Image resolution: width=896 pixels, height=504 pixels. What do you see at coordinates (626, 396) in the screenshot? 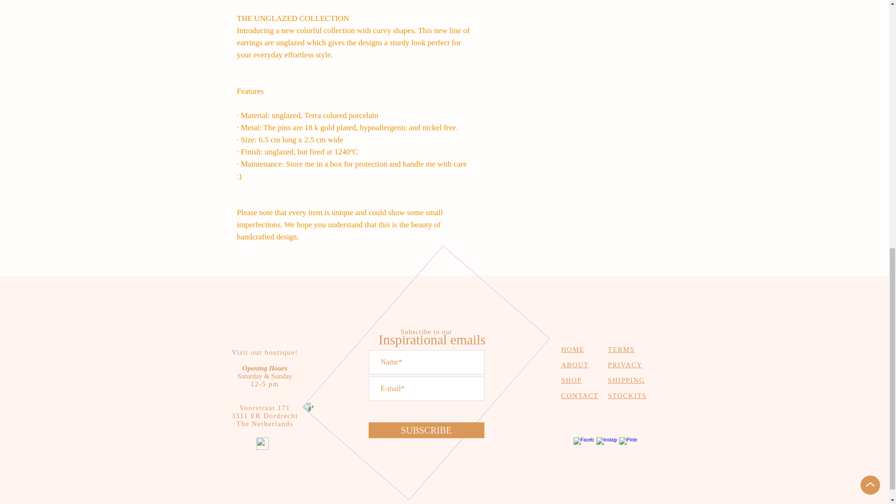
I see `STOCKITS` at bounding box center [626, 396].